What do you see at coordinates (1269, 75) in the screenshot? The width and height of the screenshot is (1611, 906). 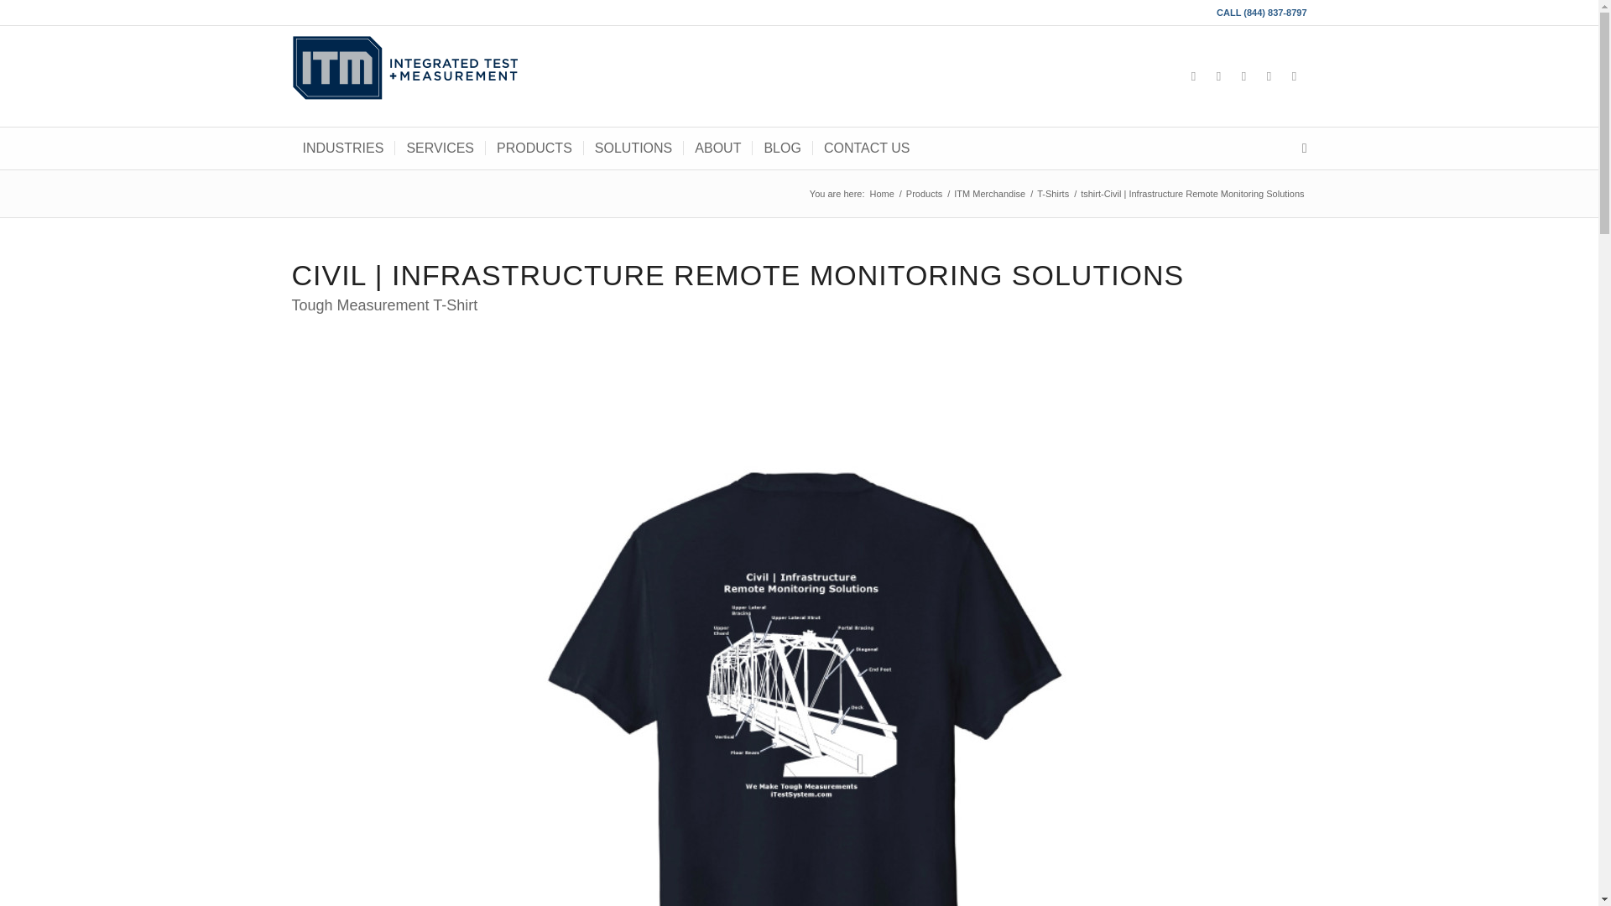 I see `Mail` at bounding box center [1269, 75].